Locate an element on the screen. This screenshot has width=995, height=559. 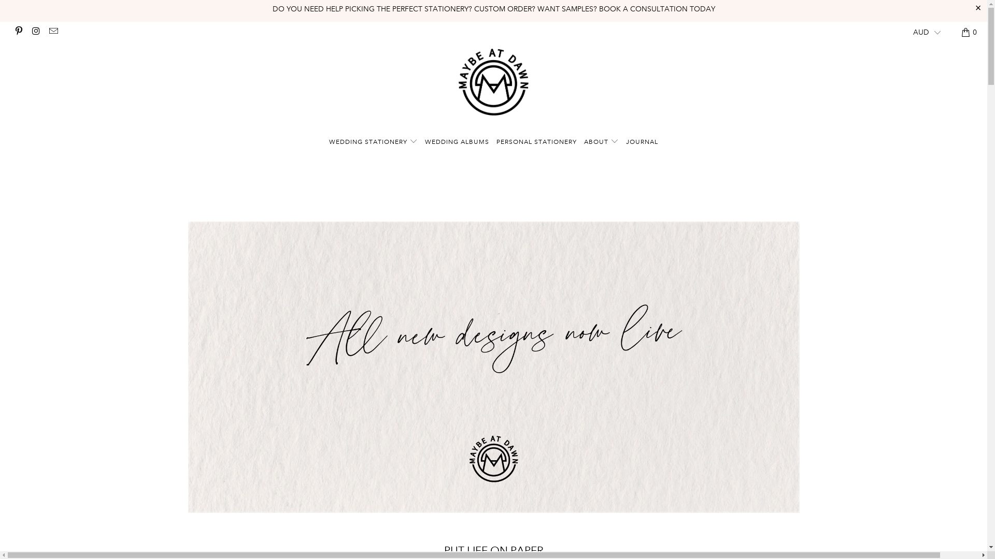
ABOUT is located at coordinates (601, 143).